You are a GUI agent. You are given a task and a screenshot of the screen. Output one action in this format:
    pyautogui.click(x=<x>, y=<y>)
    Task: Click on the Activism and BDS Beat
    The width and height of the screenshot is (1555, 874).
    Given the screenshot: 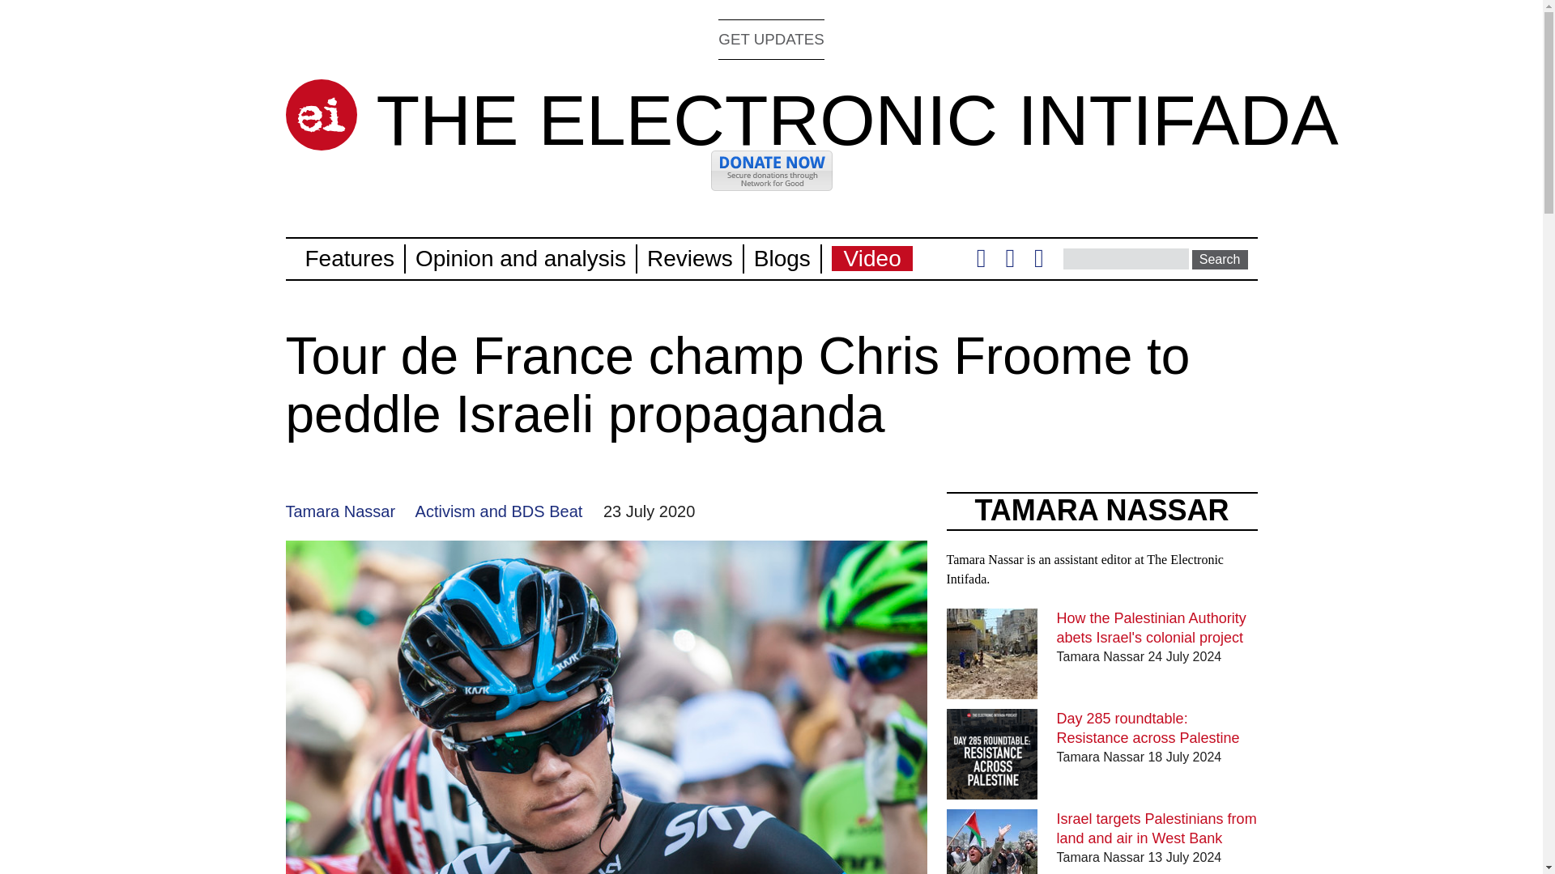 What is the action you would take?
    pyautogui.click(x=499, y=511)
    